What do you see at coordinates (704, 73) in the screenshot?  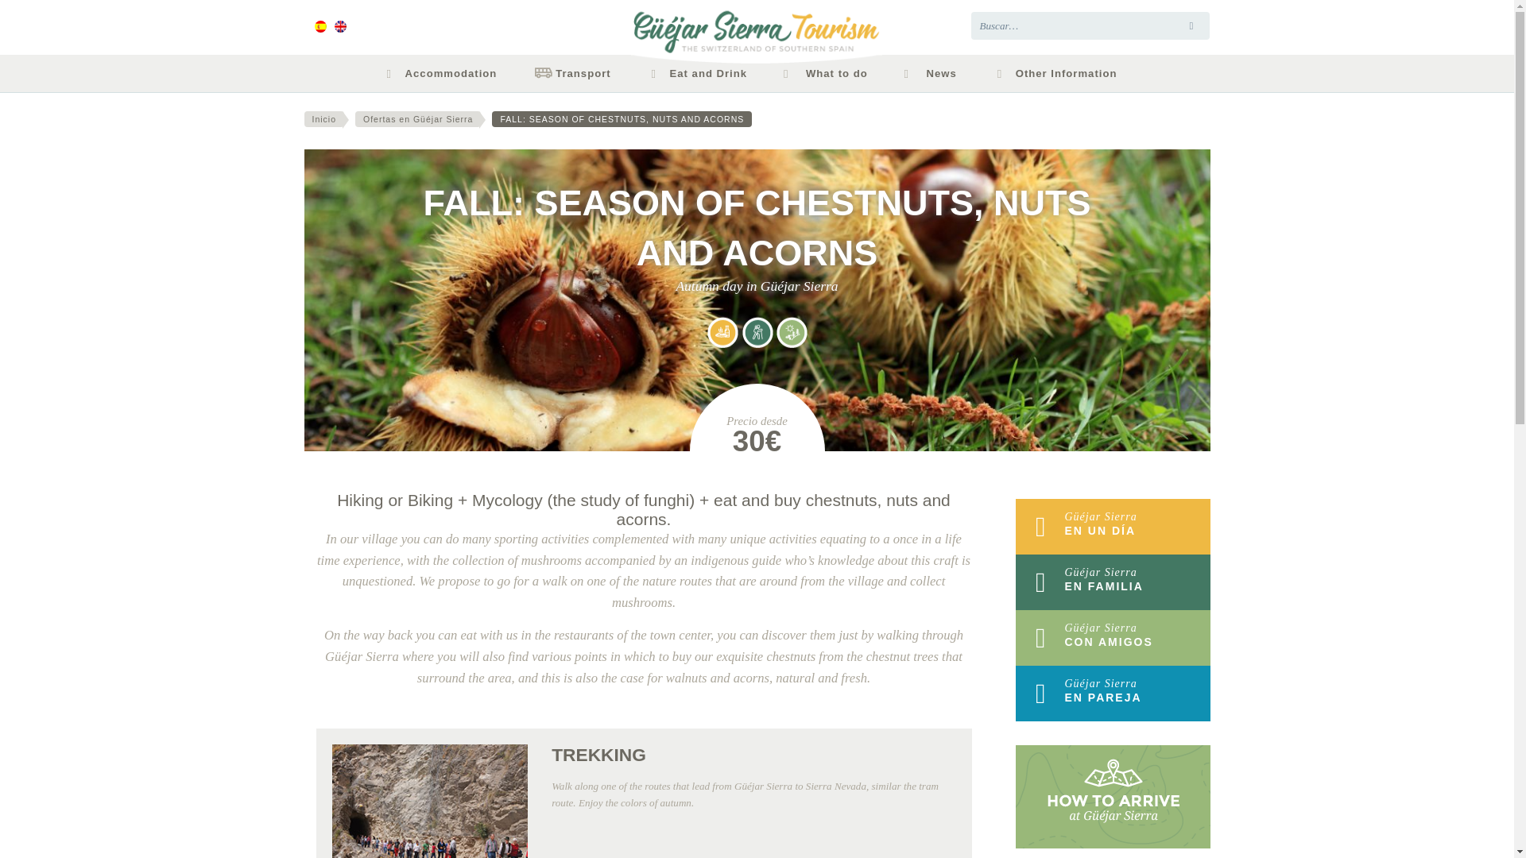 I see `Eat and Drink` at bounding box center [704, 73].